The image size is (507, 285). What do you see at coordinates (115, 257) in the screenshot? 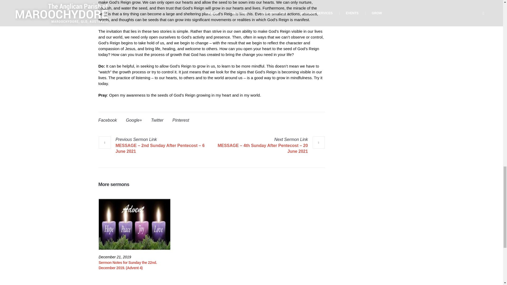
I see `December 21, 2019` at bounding box center [115, 257].